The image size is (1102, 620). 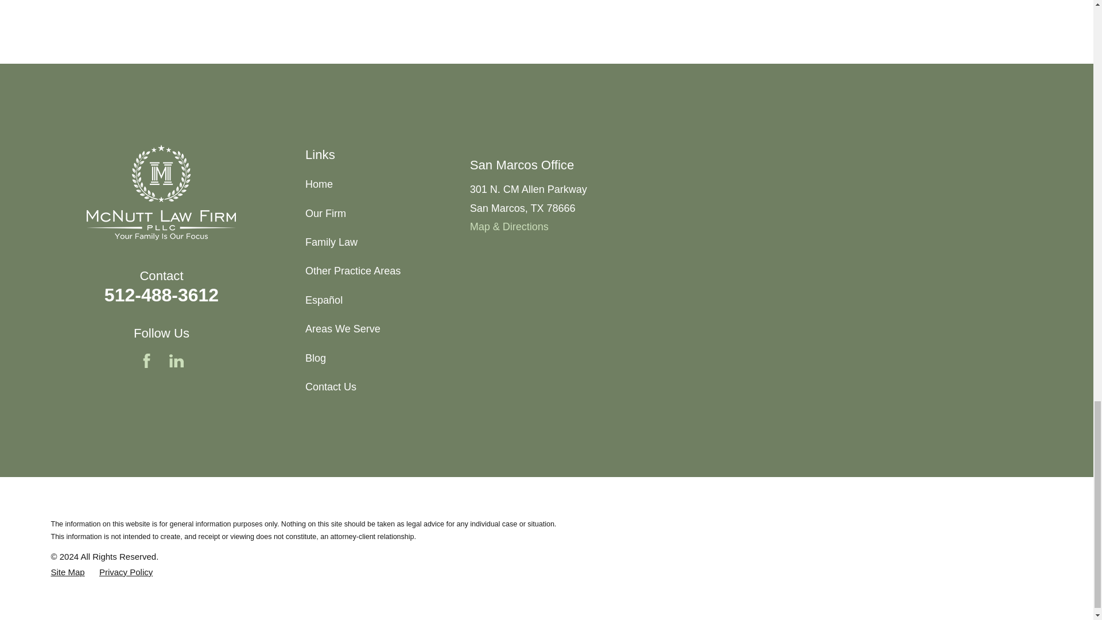 What do you see at coordinates (161, 192) in the screenshot?
I see `Home` at bounding box center [161, 192].